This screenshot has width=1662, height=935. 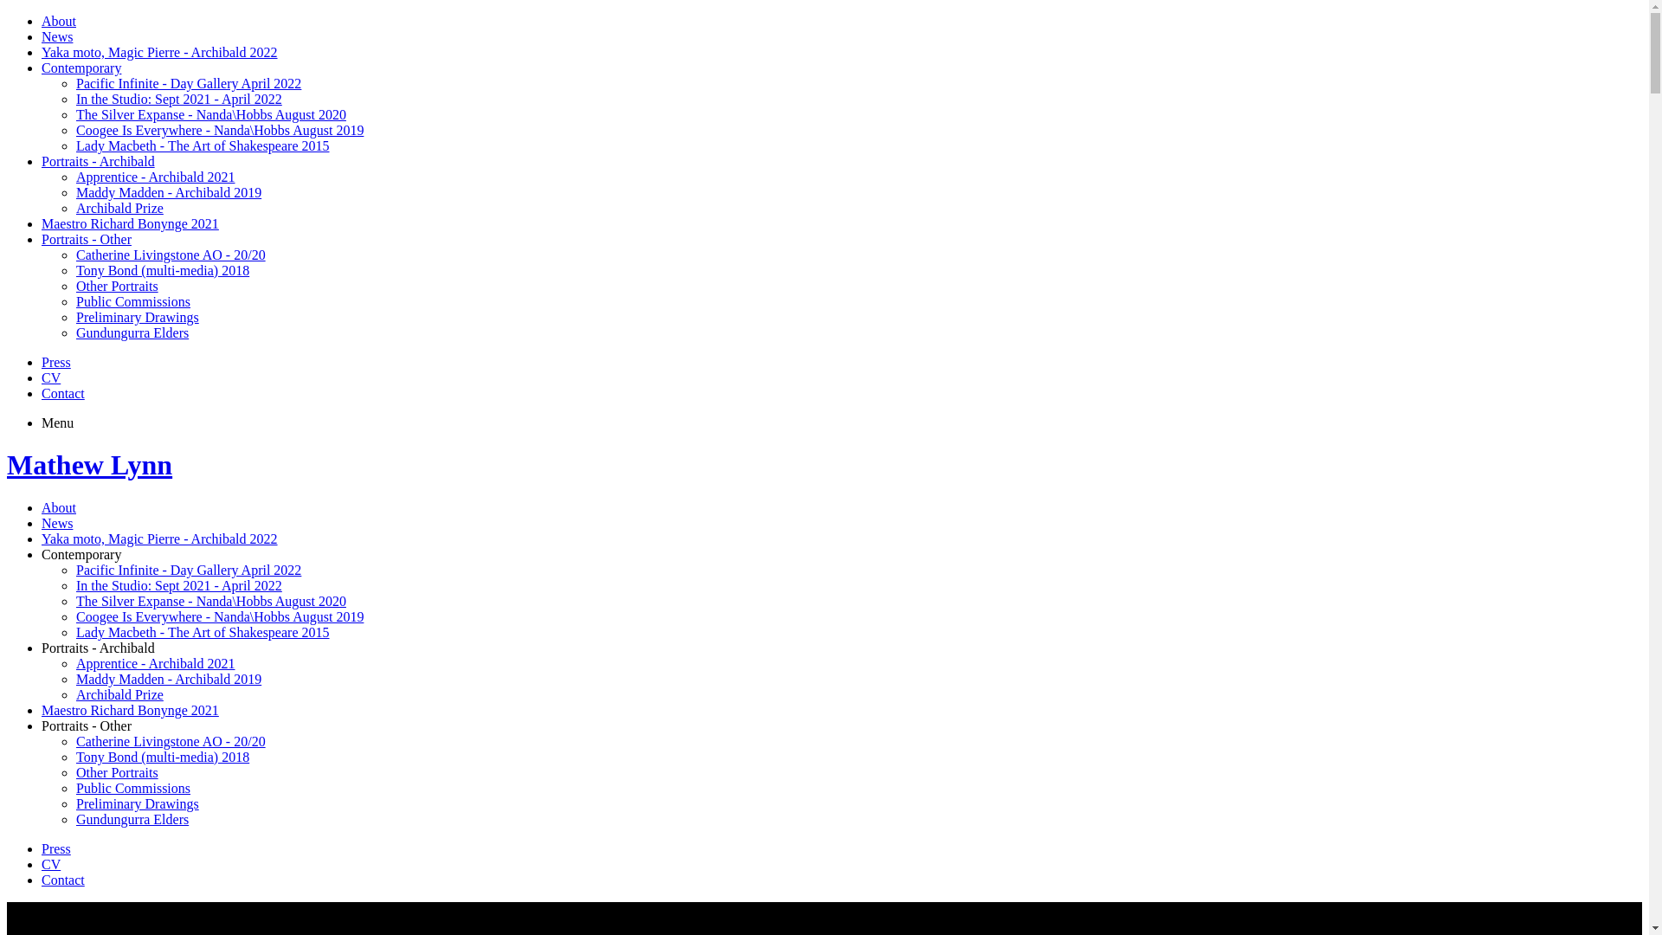 I want to click on In the Studio: Sept 2021 - April 2022, so click(x=179, y=585).